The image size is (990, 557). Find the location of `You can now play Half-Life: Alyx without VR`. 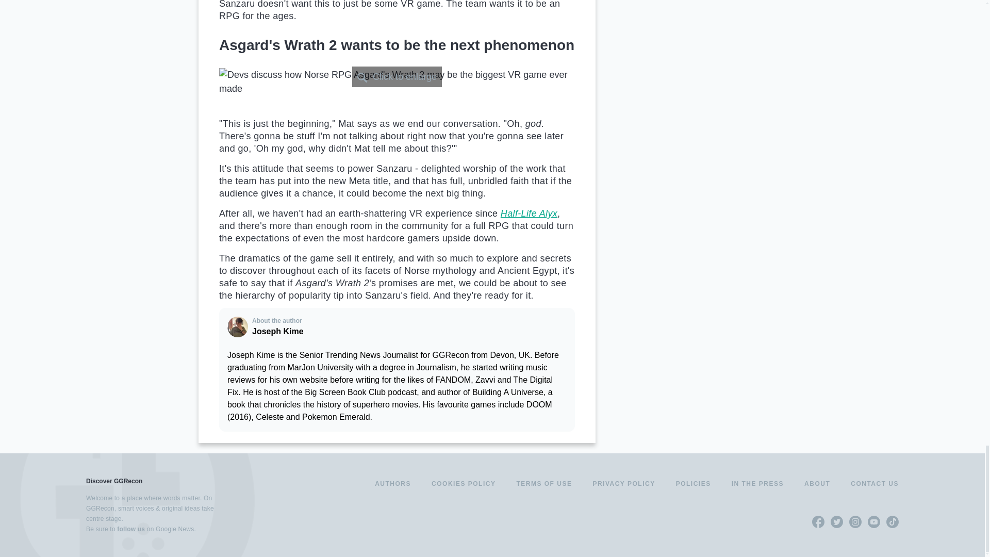

You can now play Half-Life: Alyx without VR is located at coordinates (529, 214).